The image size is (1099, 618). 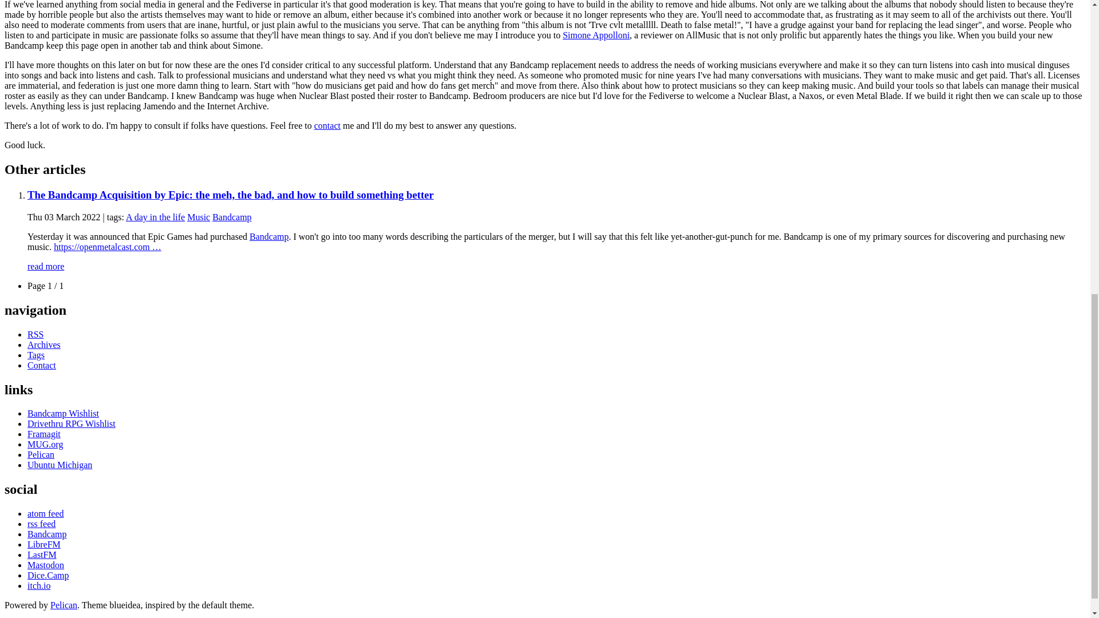 I want to click on Drivethru RPG Wishlist, so click(x=71, y=423).